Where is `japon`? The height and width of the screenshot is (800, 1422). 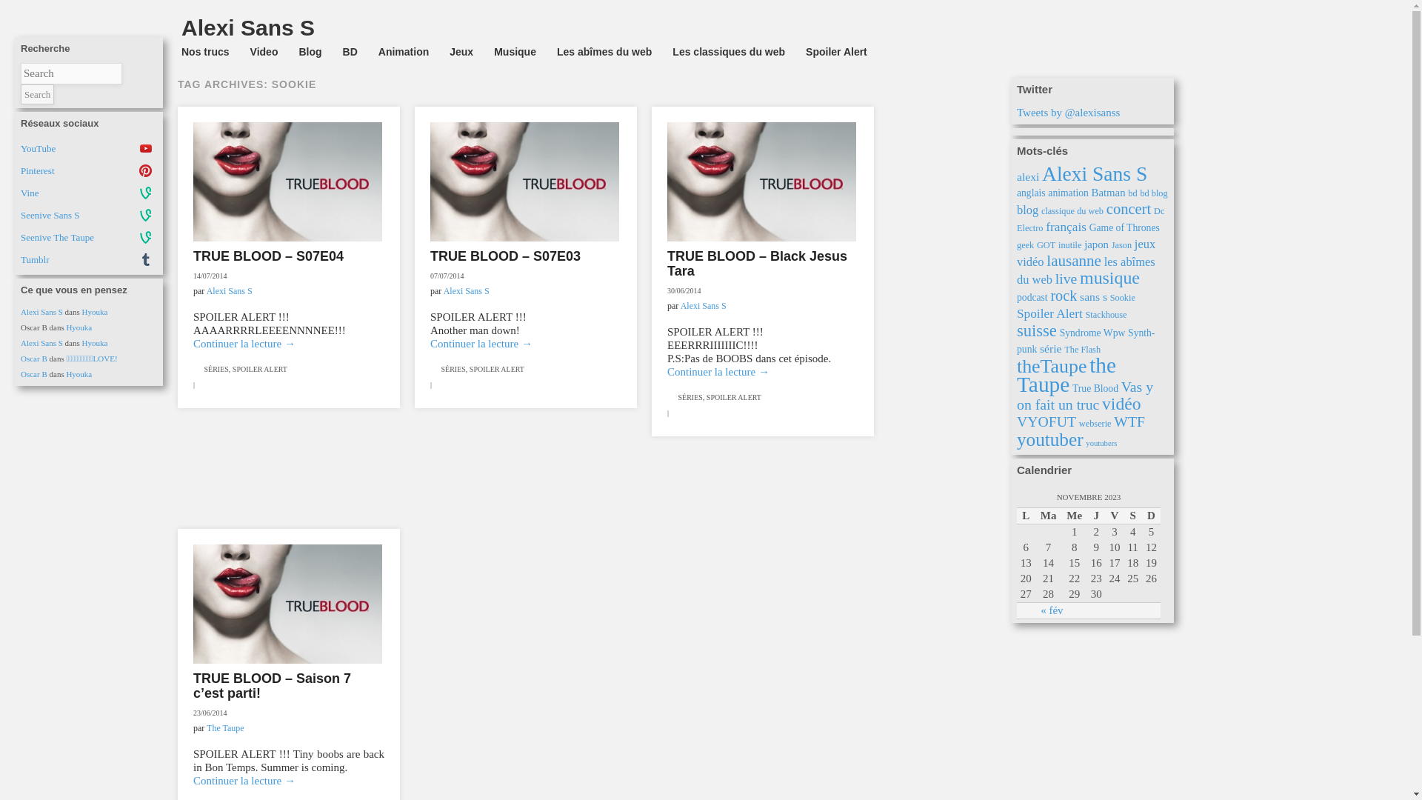 japon is located at coordinates (1096, 244).